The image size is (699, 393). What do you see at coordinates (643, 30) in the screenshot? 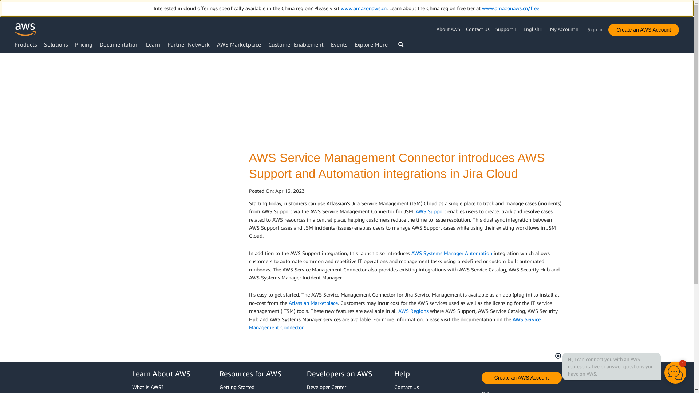
I see `Create an AWS Account` at bounding box center [643, 30].